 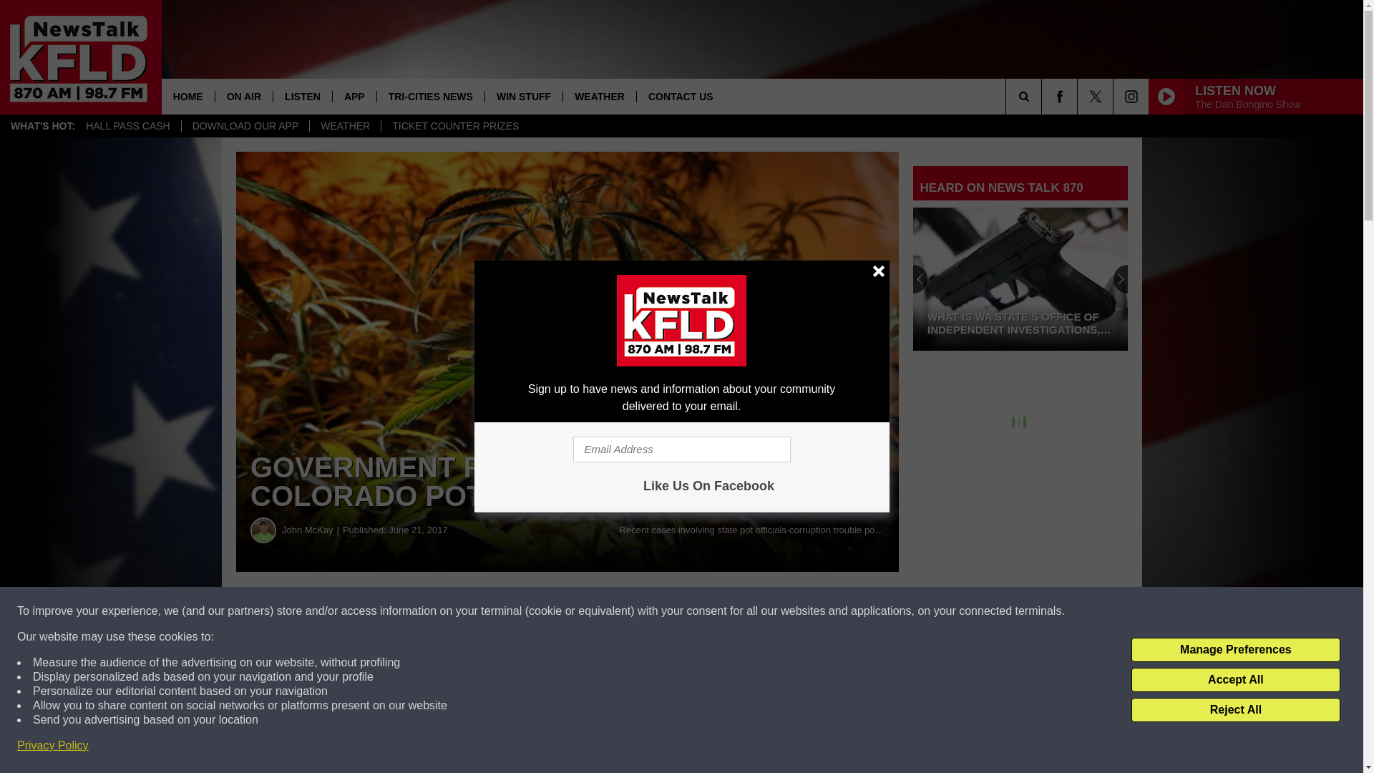 I want to click on HALL PASS CASH, so click(x=128, y=126).